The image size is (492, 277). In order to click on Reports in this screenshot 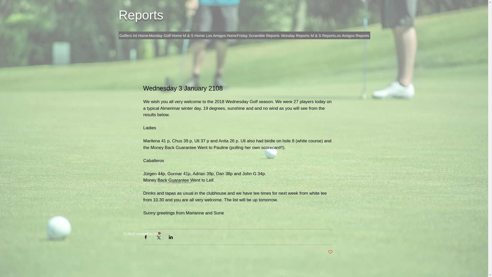, I will do `click(141, 15)`.